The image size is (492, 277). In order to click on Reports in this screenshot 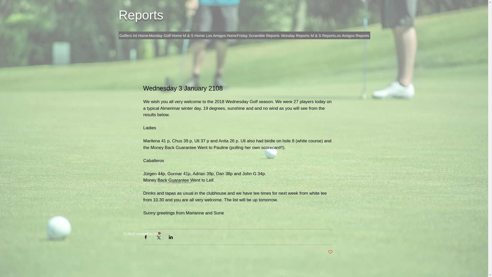, I will do `click(141, 15)`.